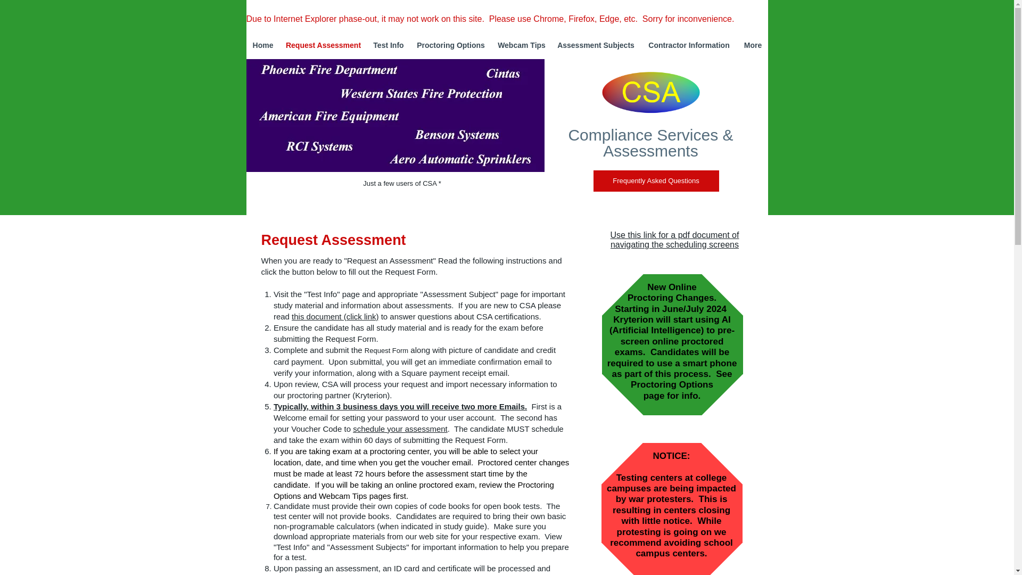 The height and width of the screenshot is (575, 1022). What do you see at coordinates (689, 46) in the screenshot?
I see `Contractor Information` at bounding box center [689, 46].